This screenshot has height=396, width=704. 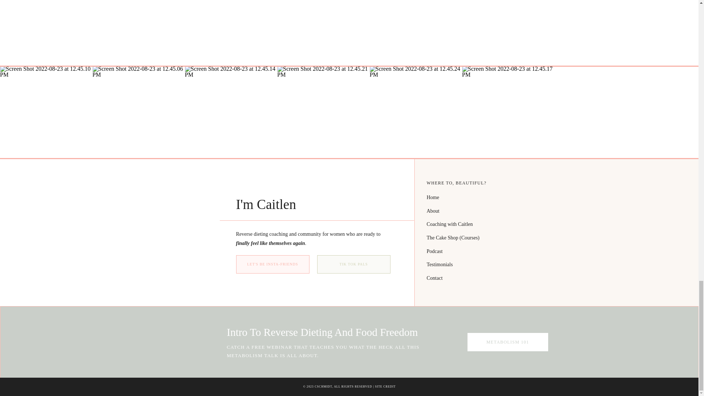 What do you see at coordinates (231, 112) in the screenshot?
I see `Screen Shot 2022-08-23 at 12.45.14 PM` at bounding box center [231, 112].